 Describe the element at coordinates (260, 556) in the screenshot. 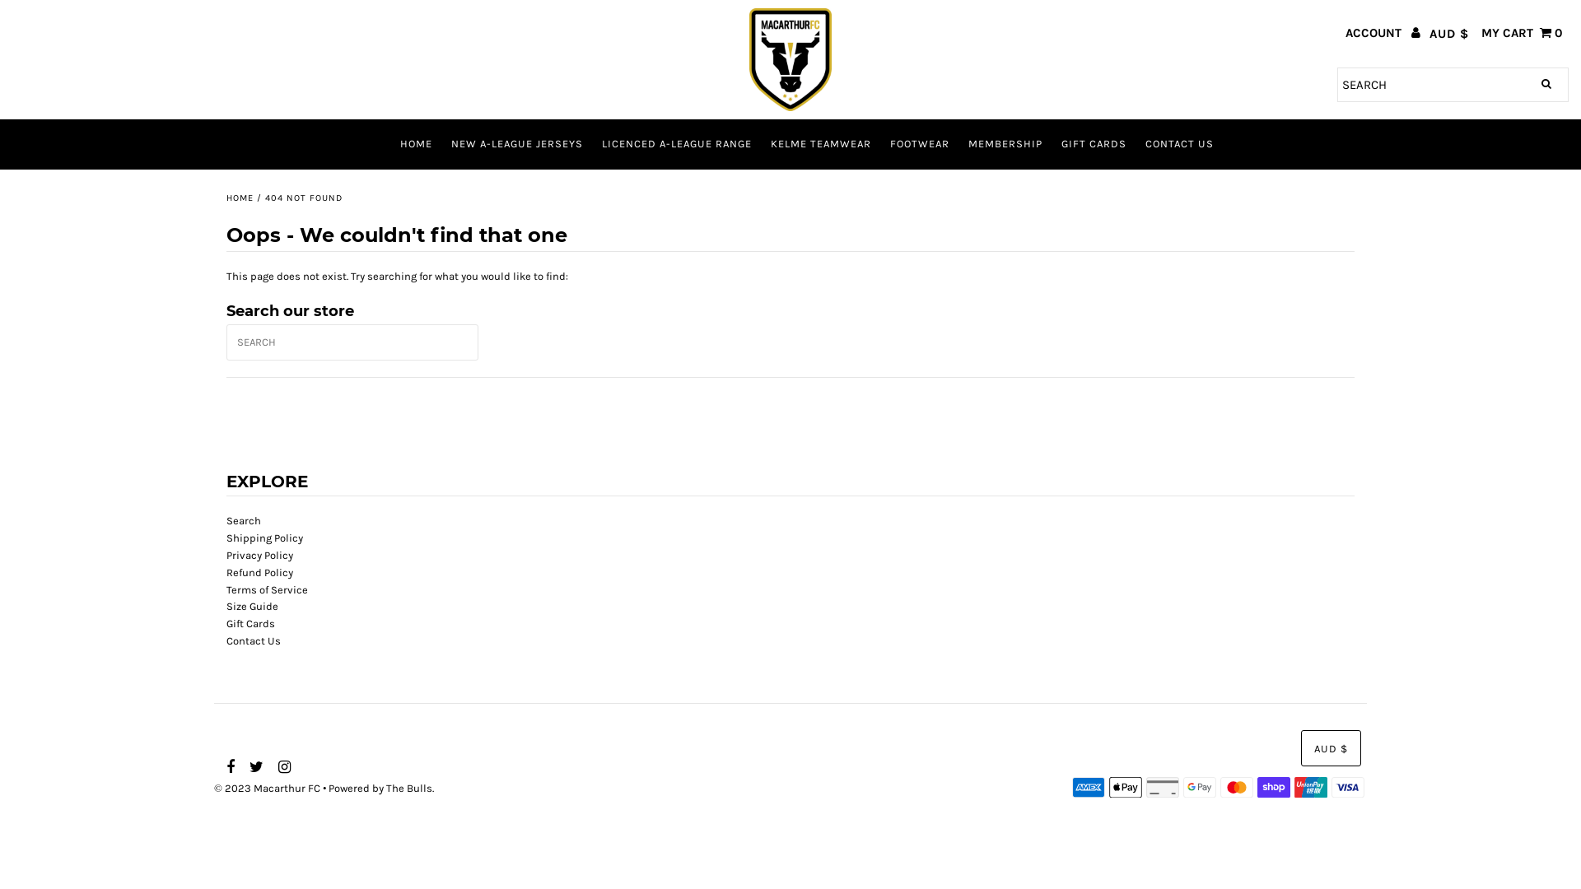

I see `Privacy Policy` at that location.